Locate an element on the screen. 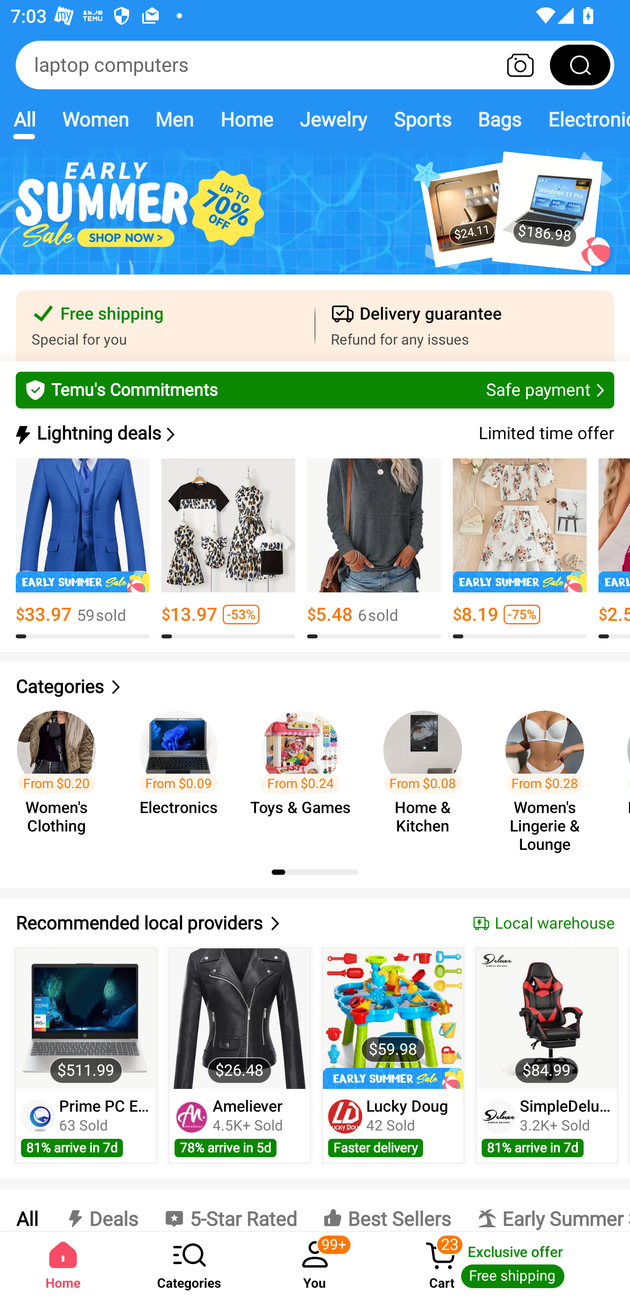  Delivery guarantee Refund for any issues is located at coordinates (465, 326).